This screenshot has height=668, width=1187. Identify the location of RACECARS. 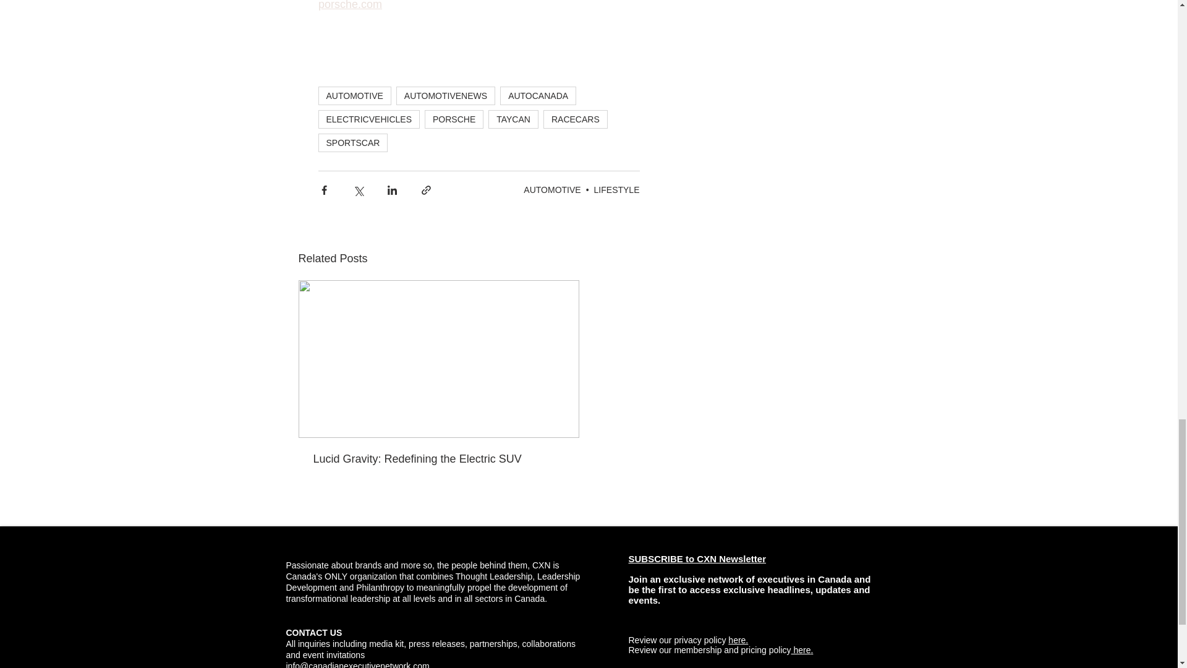
(576, 119).